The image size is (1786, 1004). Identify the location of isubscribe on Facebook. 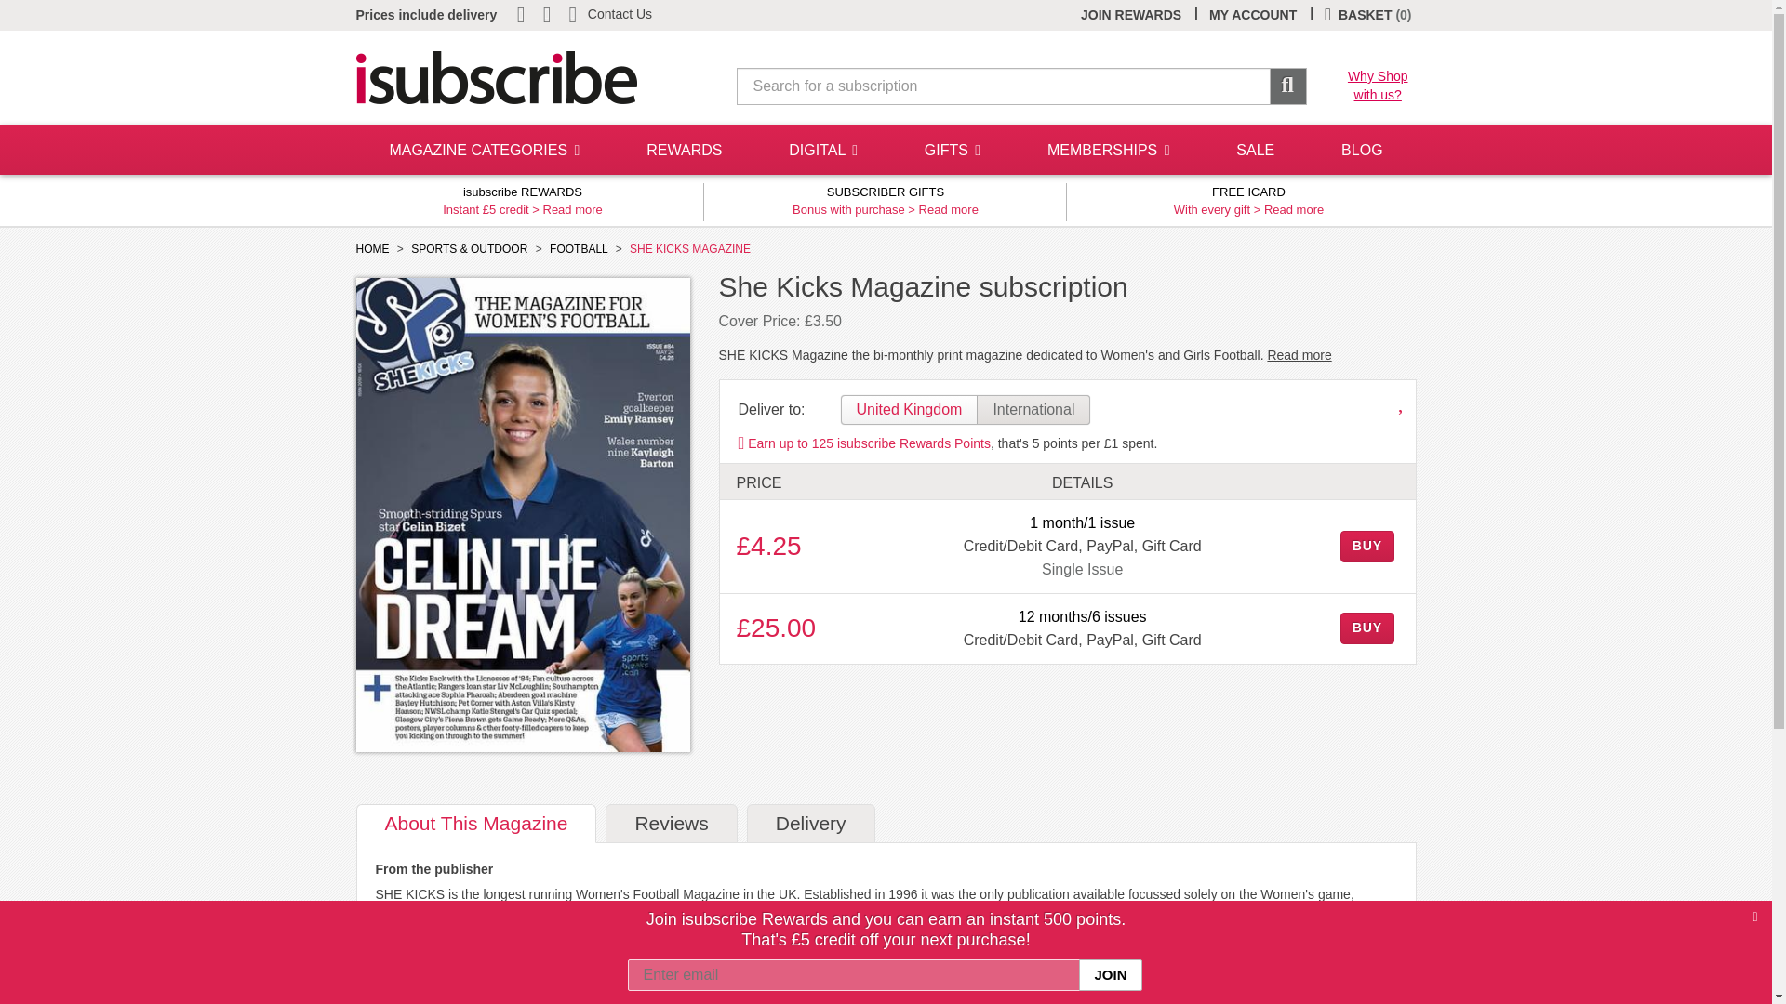
(620, 13).